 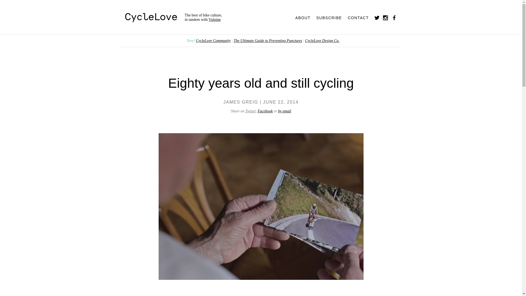 I want to click on by email, so click(x=285, y=111).